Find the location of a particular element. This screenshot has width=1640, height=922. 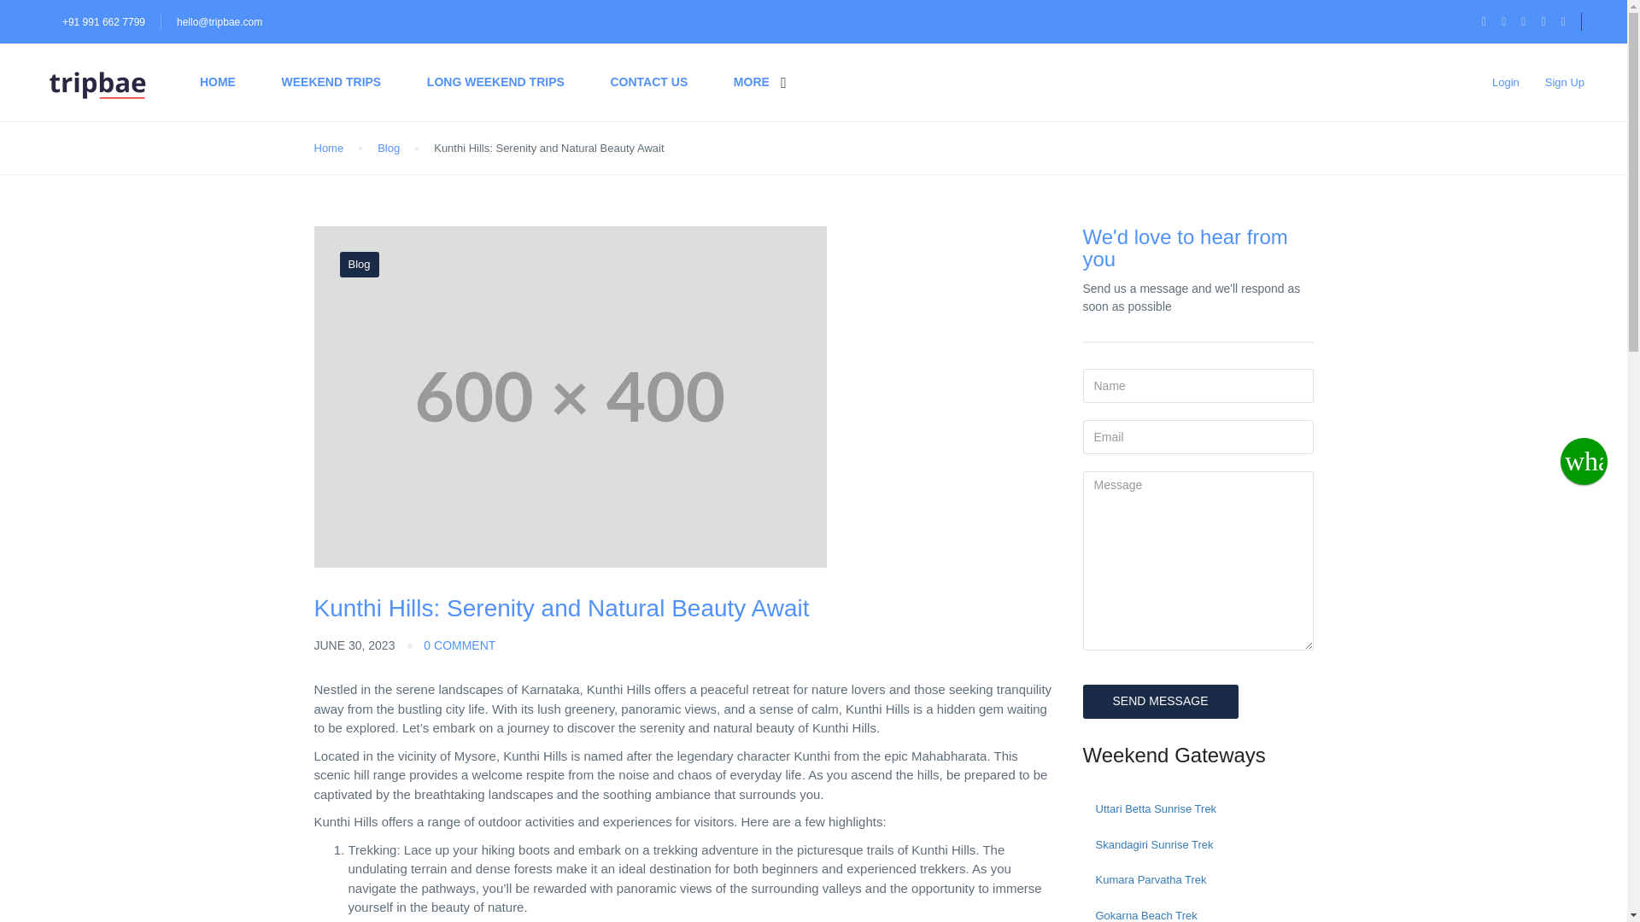

Skandagiri Sunrise Trek is located at coordinates (1198, 844).